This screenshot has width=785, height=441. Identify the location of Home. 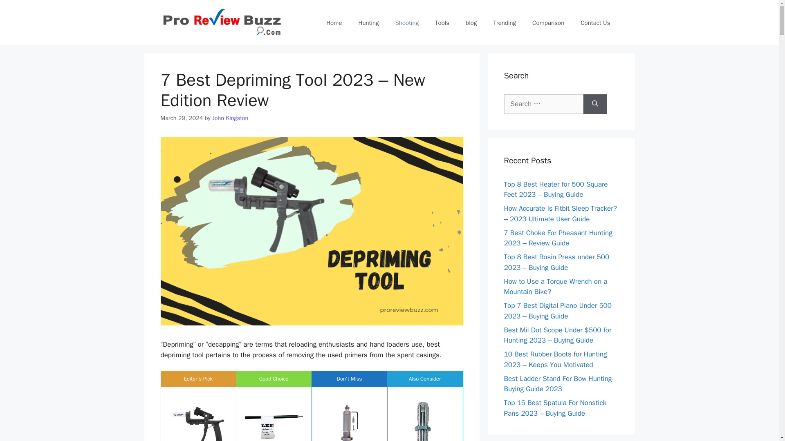
(334, 23).